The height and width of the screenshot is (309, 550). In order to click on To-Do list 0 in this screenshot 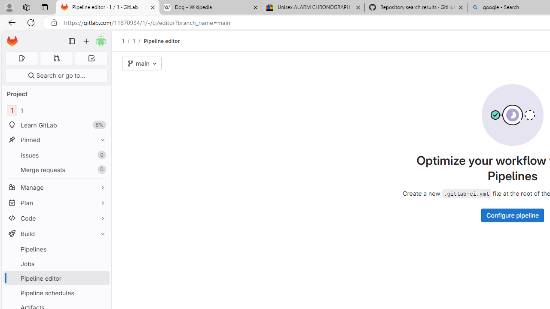, I will do `click(91, 58)`.